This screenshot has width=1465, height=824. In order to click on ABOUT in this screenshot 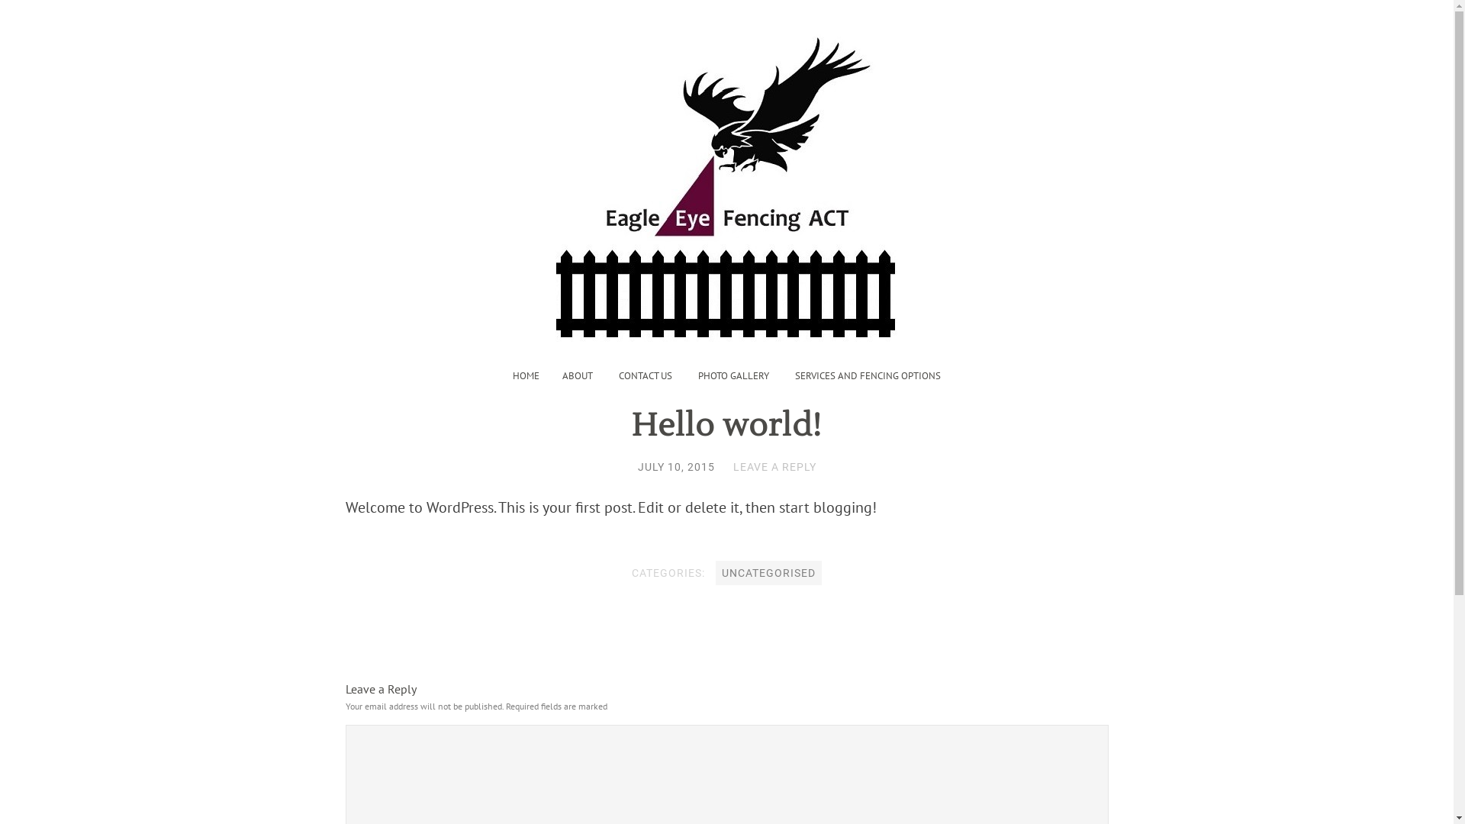, I will do `click(578, 375)`.